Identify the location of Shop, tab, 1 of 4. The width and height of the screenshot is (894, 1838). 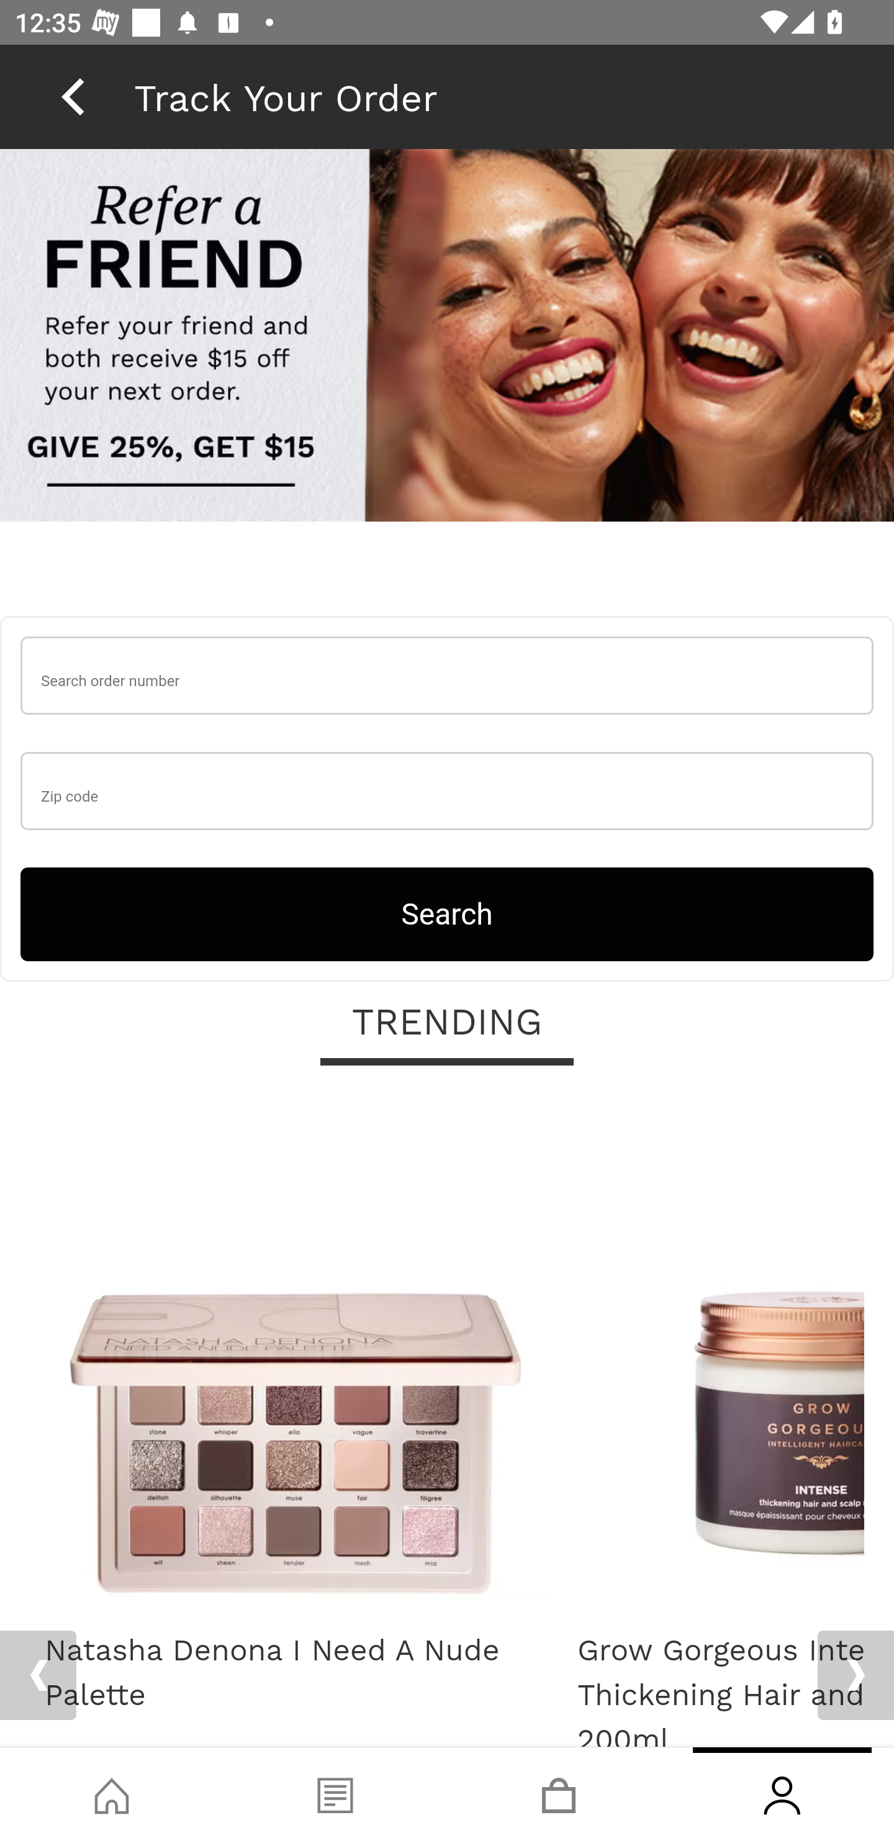
(112, 1793).